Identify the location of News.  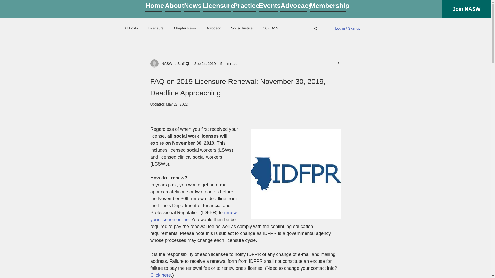
(192, 6).